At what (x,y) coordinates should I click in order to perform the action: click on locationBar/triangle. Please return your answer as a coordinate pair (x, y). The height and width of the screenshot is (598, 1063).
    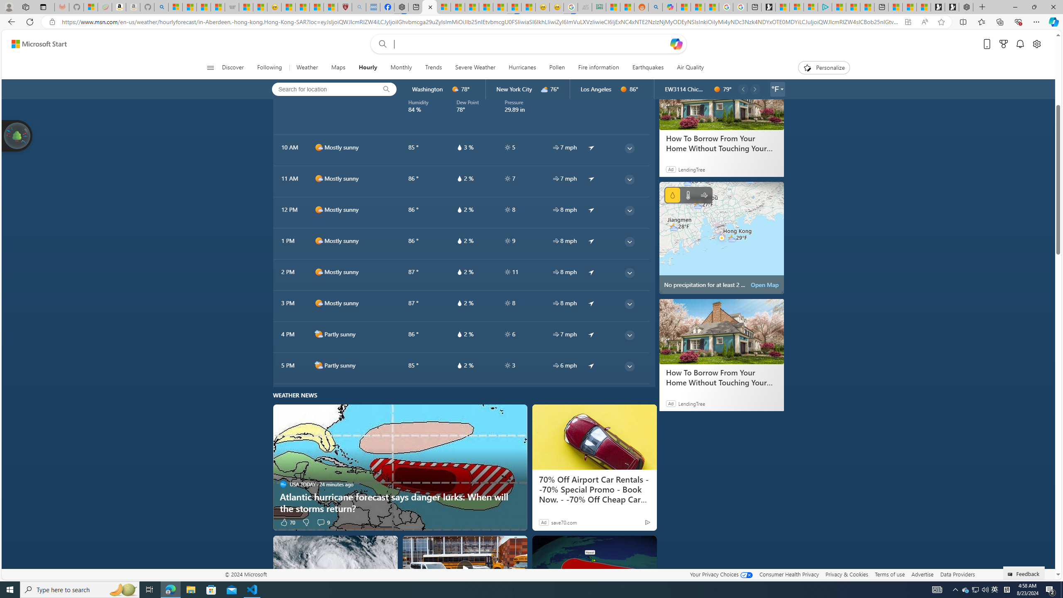
    Looking at the image, I should click on (781, 89).